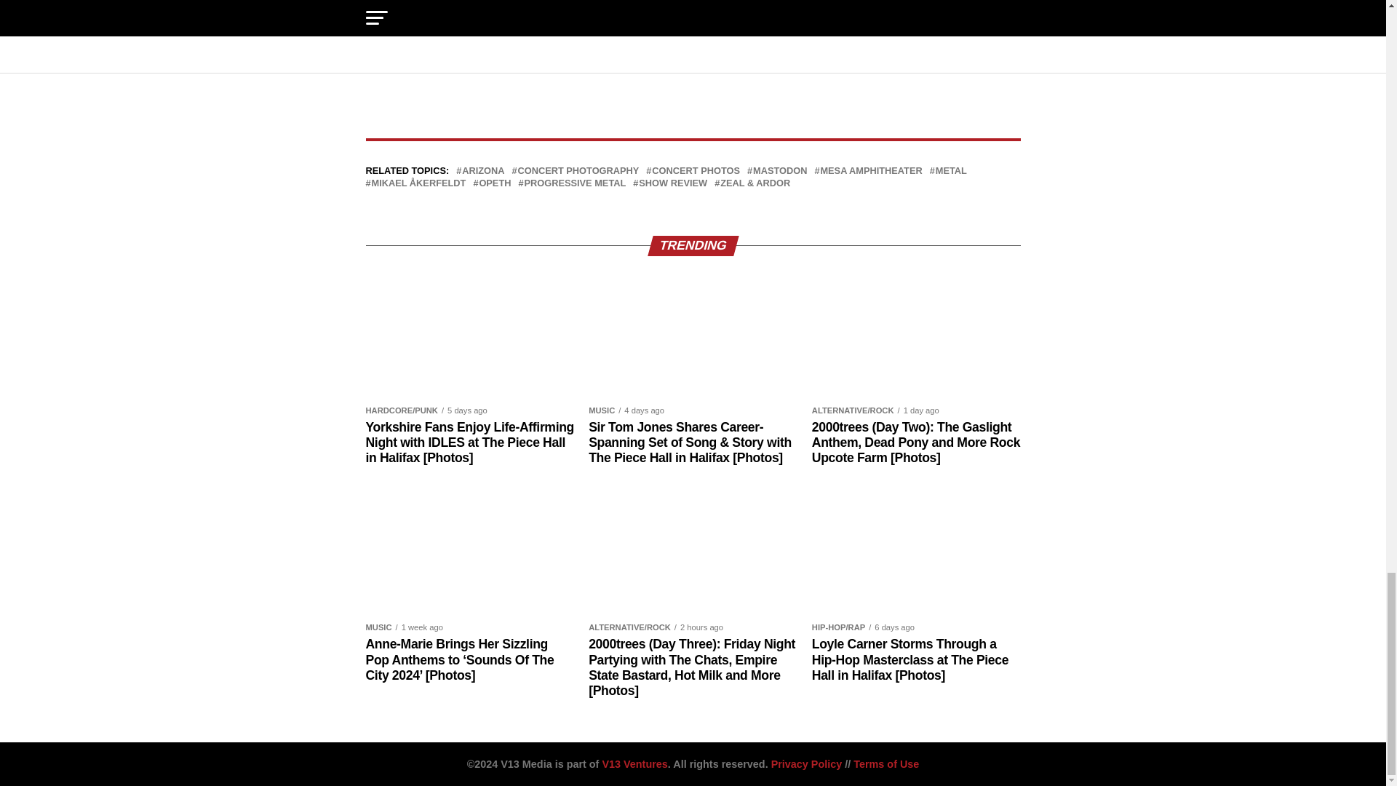 The width and height of the screenshot is (1397, 786). I want to click on SHOW REVIEW, so click(672, 183).